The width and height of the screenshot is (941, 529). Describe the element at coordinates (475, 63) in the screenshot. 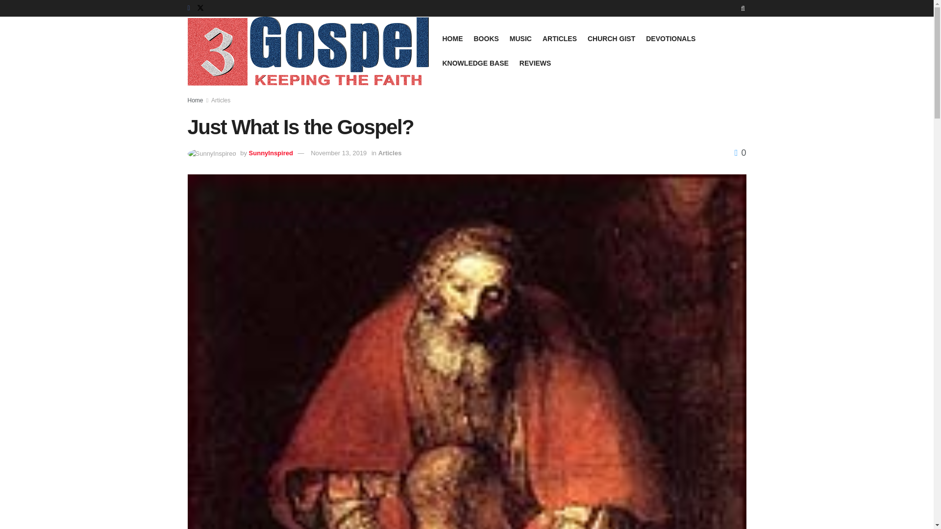

I see `KNOWLEDGE BASE` at that location.